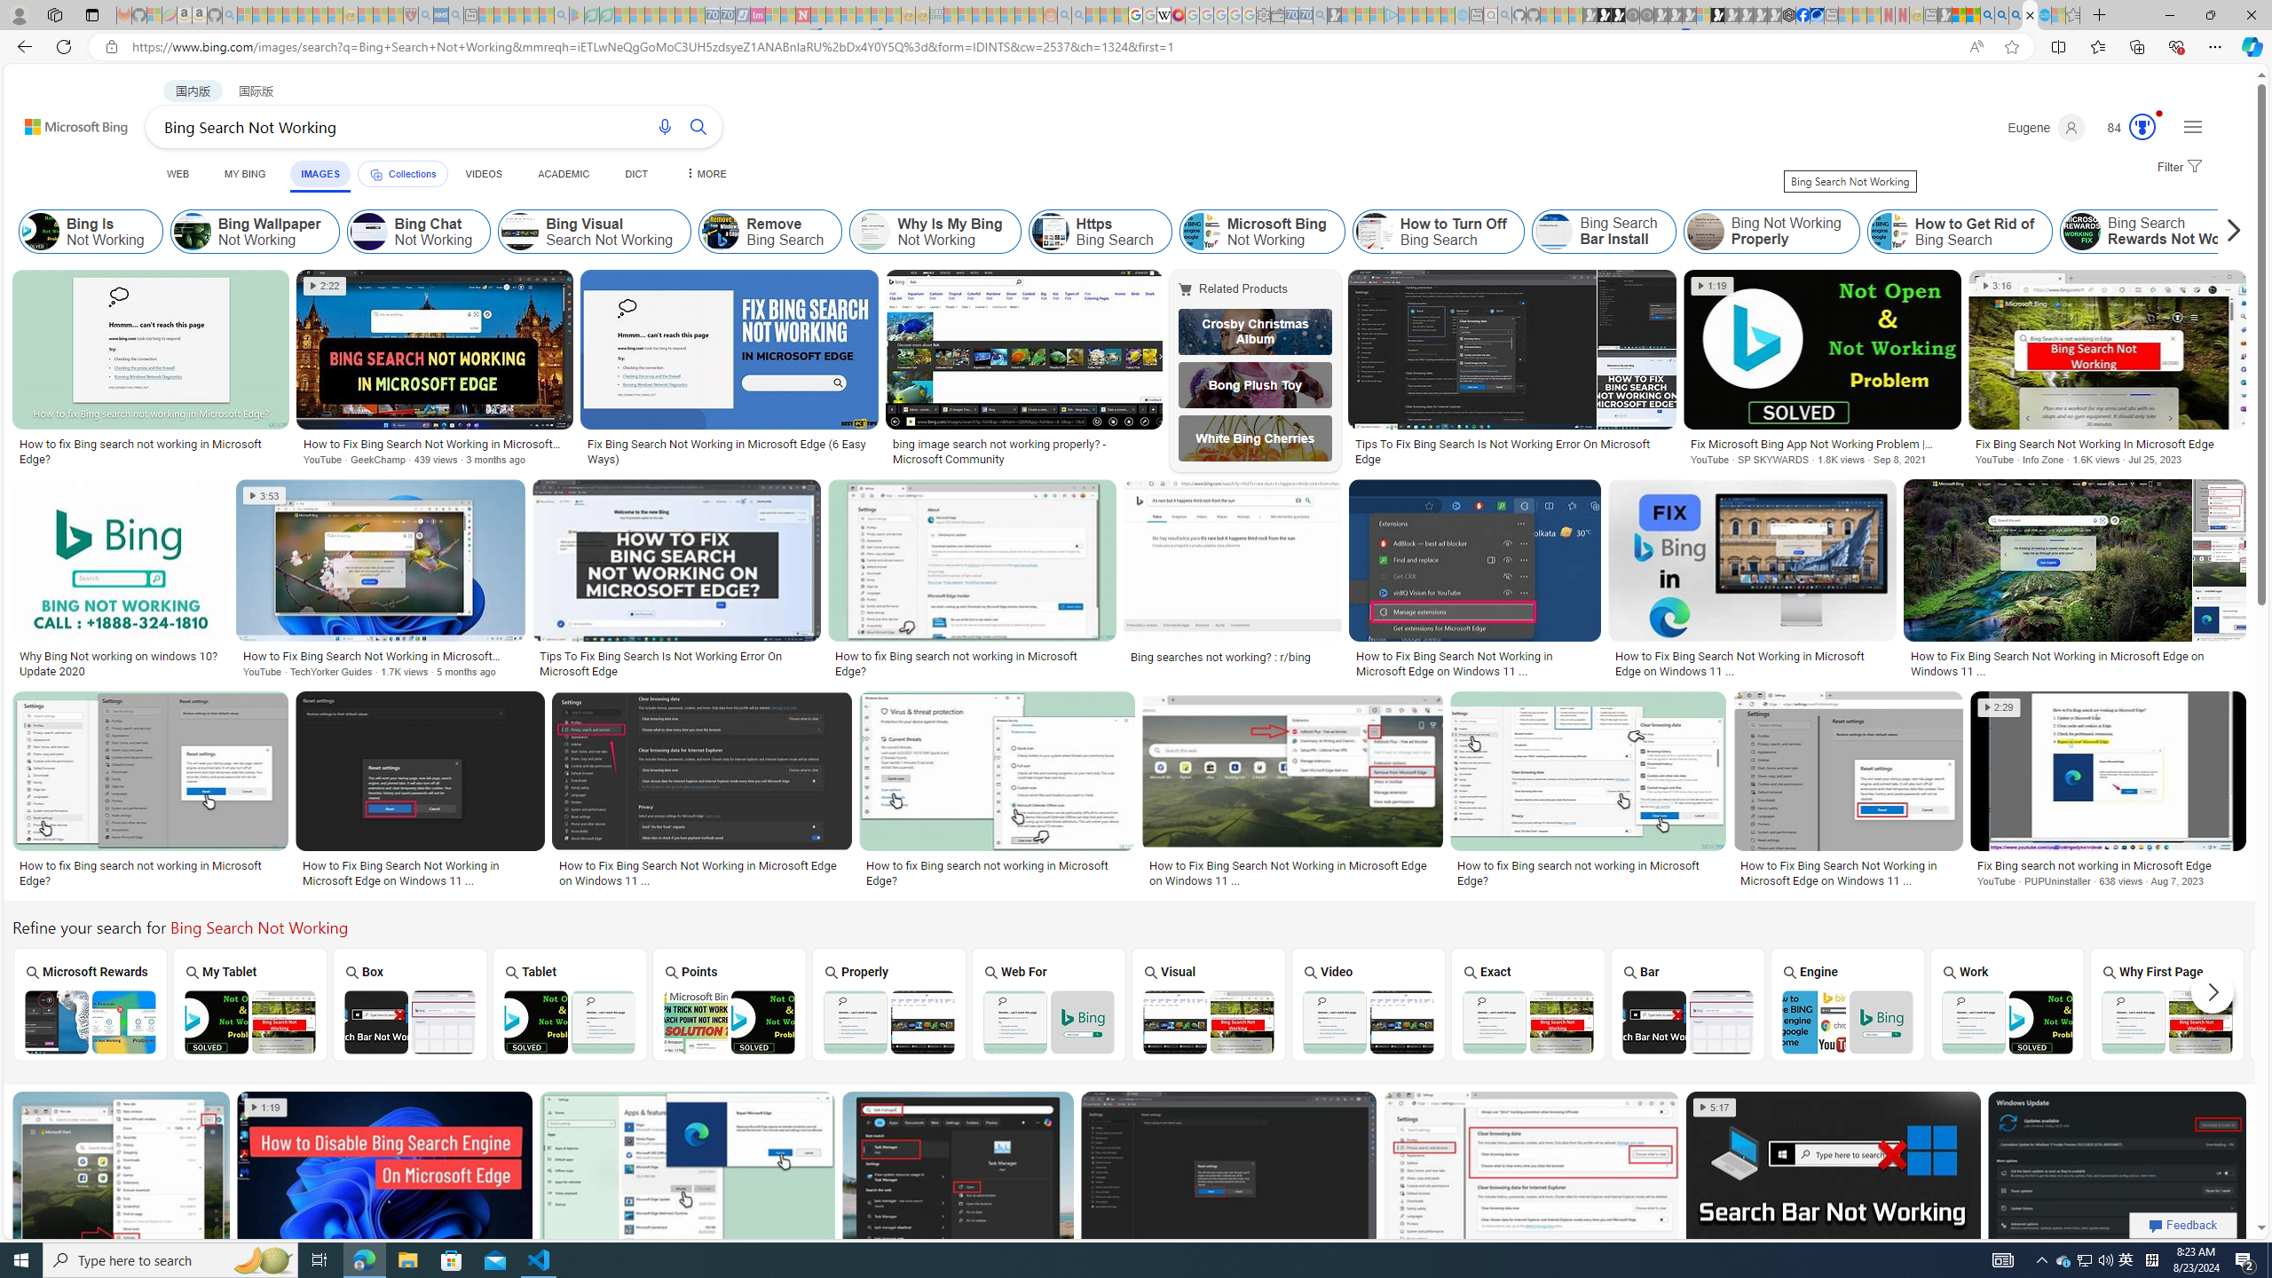 Image resolution: width=2272 pixels, height=1278 pixels. I want to click on Remove Bing Search, so click(770, 232).